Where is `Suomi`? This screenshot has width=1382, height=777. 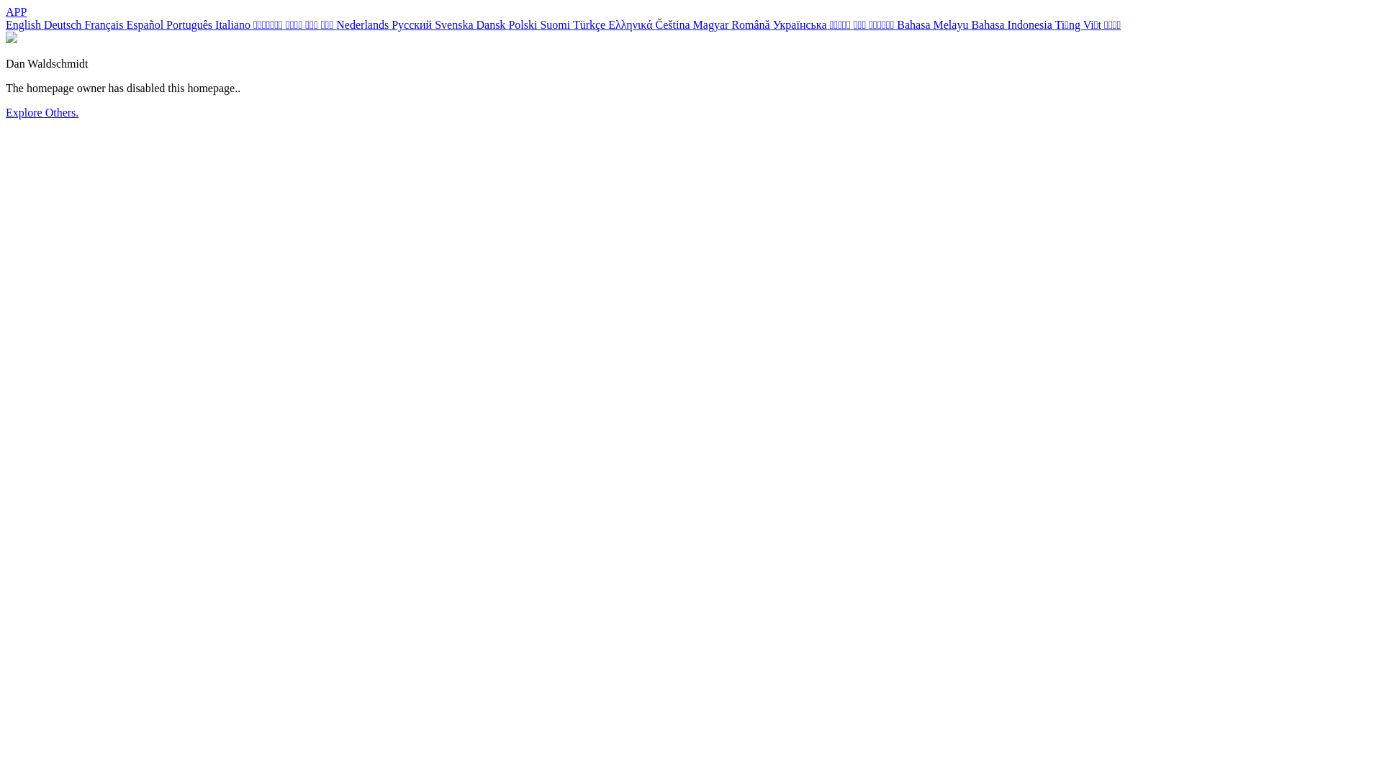
Suomi is located at coordinates (556, 24).